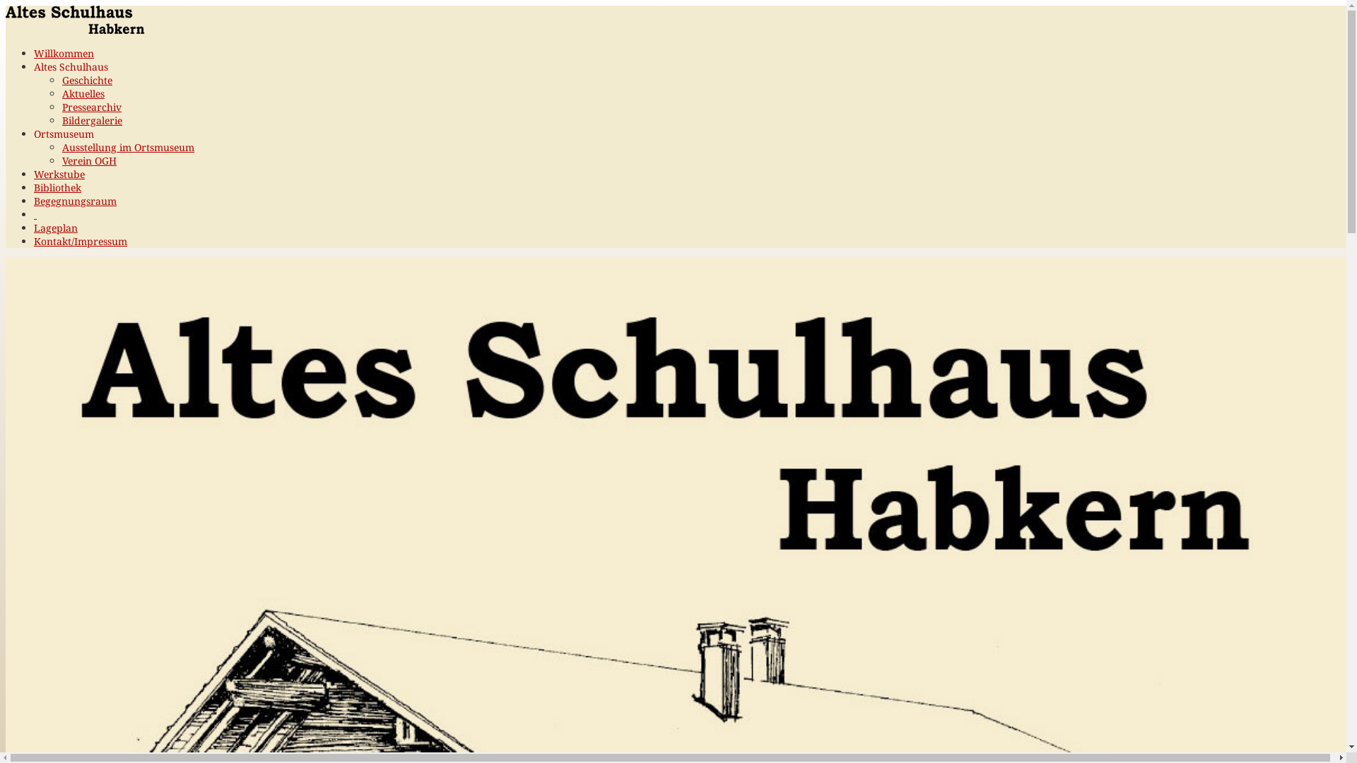  I want to click on Lageplan, so click(56, 227).